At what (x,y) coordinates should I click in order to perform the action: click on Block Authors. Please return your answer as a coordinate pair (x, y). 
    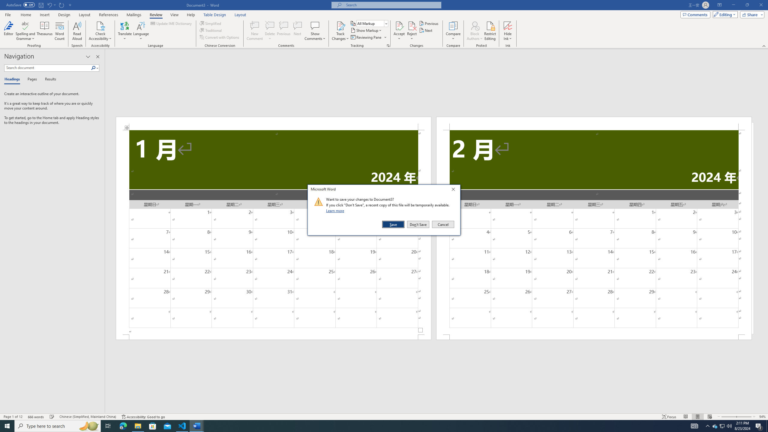
    Looking at the image, I should click on (475, 25).